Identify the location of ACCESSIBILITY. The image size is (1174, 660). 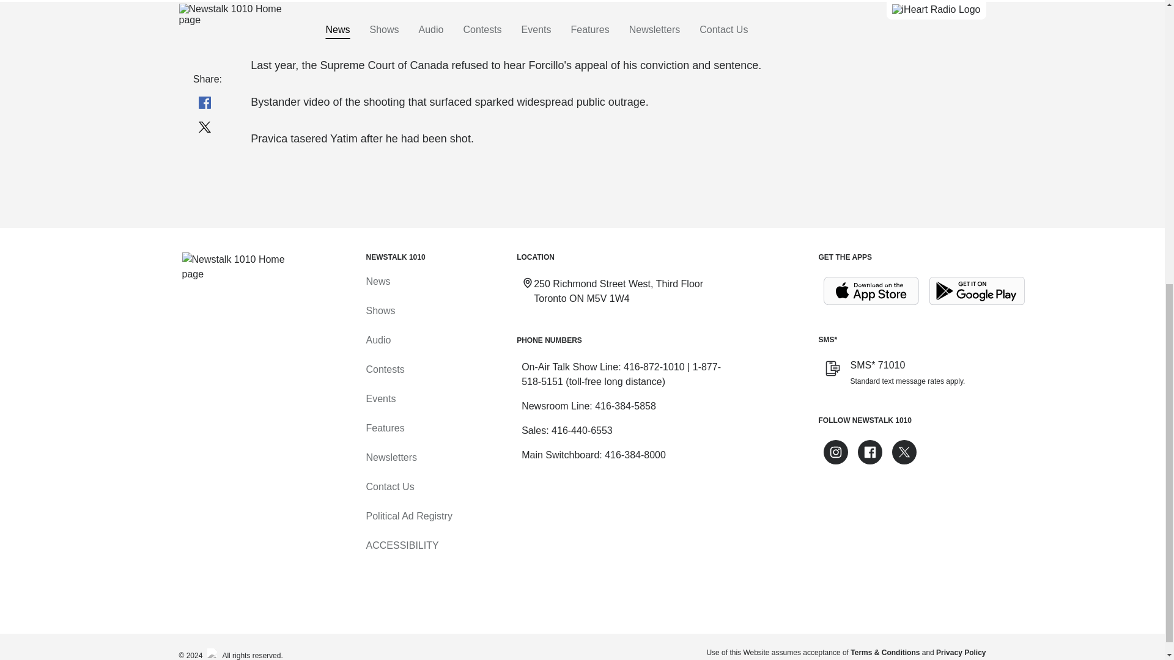
(401, 545).